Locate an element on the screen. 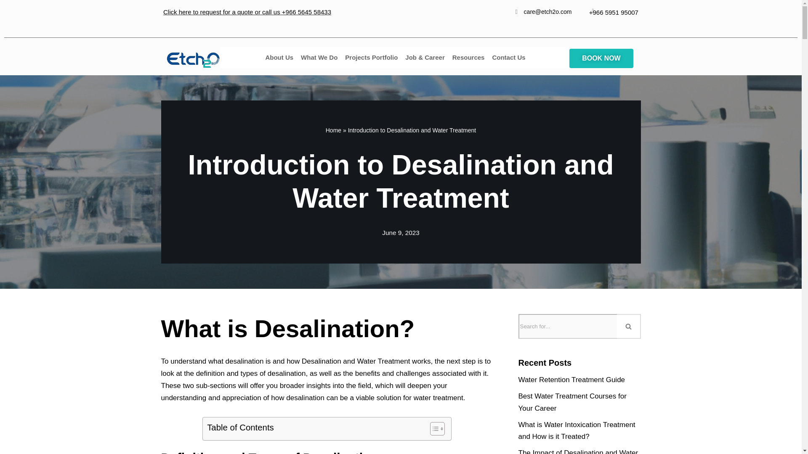 Image resolution: width=808 pixels, height=454 pixels. Resources is located at coordinates (468, 58).